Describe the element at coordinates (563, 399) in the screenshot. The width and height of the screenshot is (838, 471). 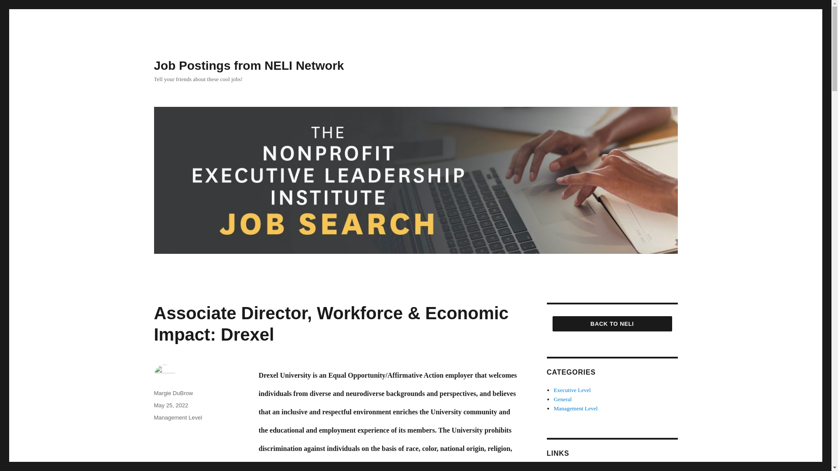
I see `General` at that location.